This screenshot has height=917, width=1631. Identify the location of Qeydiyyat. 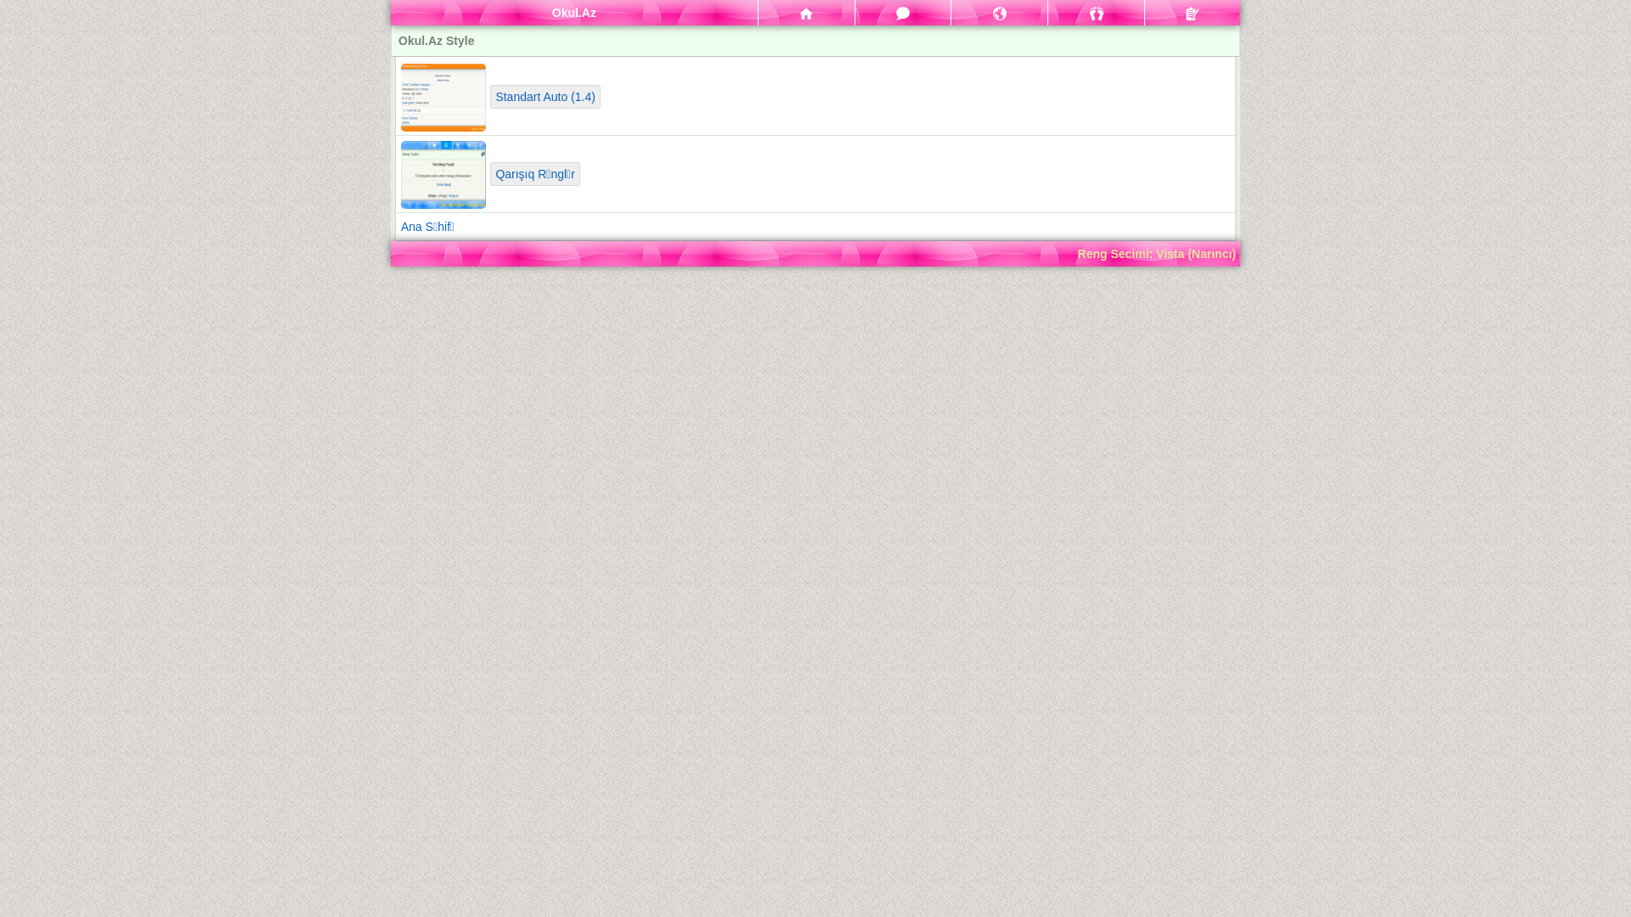
(1193, 13).